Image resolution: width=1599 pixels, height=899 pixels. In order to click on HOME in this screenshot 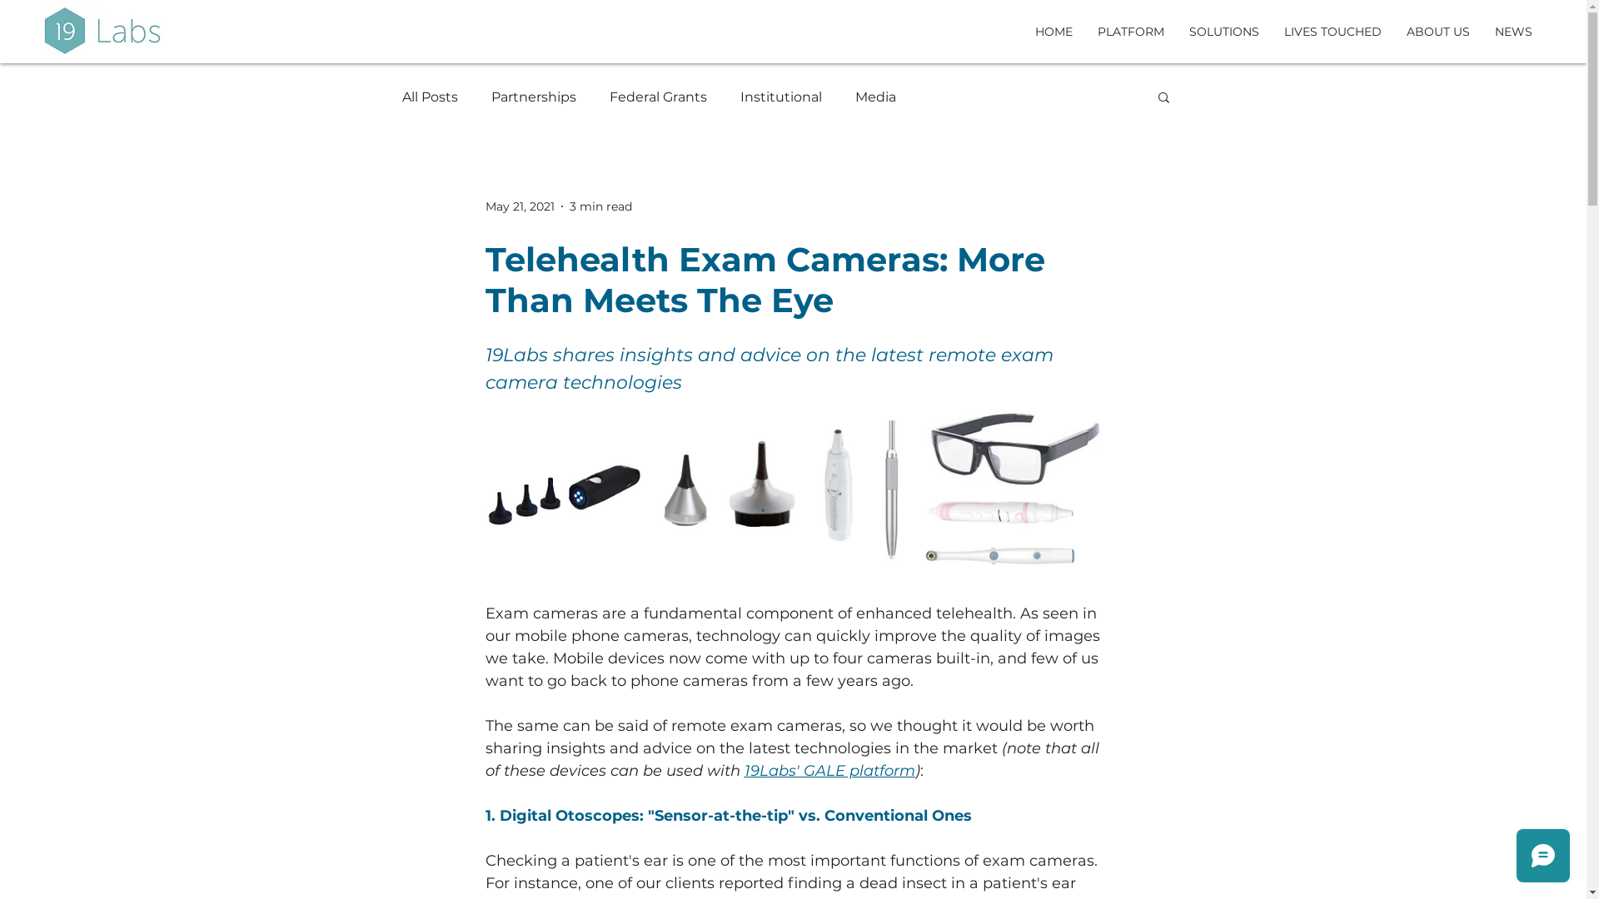, I will do `click(1054, 32)`.